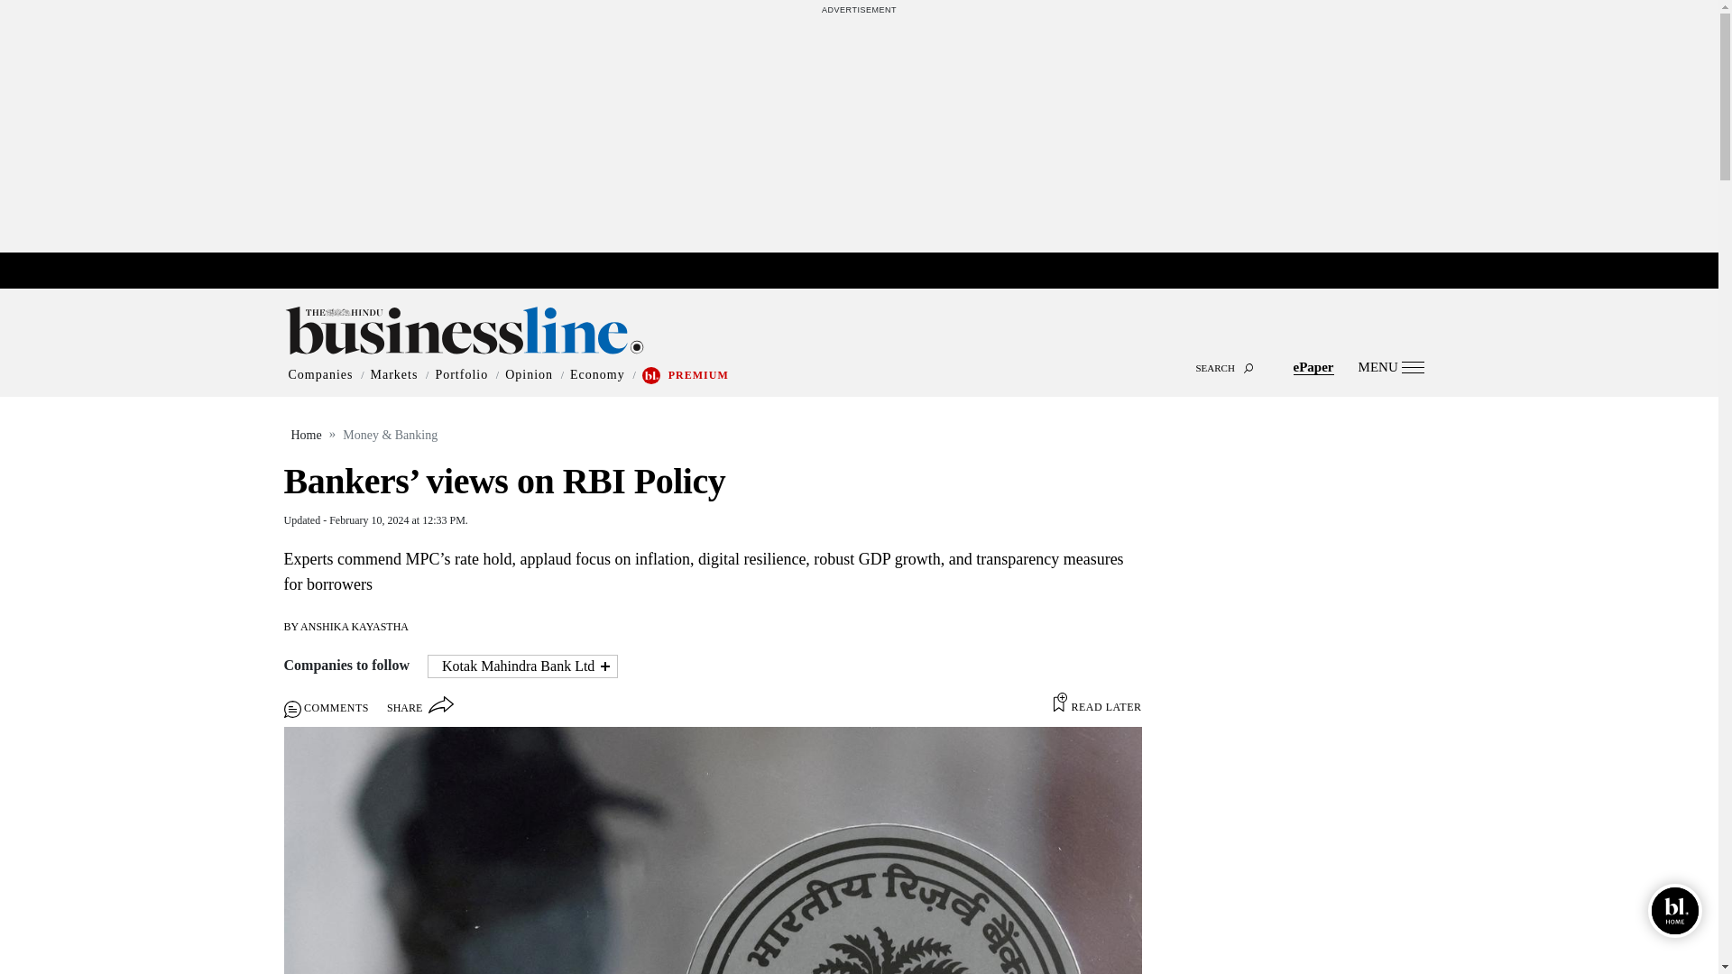 The height and width of the screenshot is (974, 1732). What do you see at coordinates (1391, 366) in the screenshot?
I see `MENU` at bounding box center [1391, 366].